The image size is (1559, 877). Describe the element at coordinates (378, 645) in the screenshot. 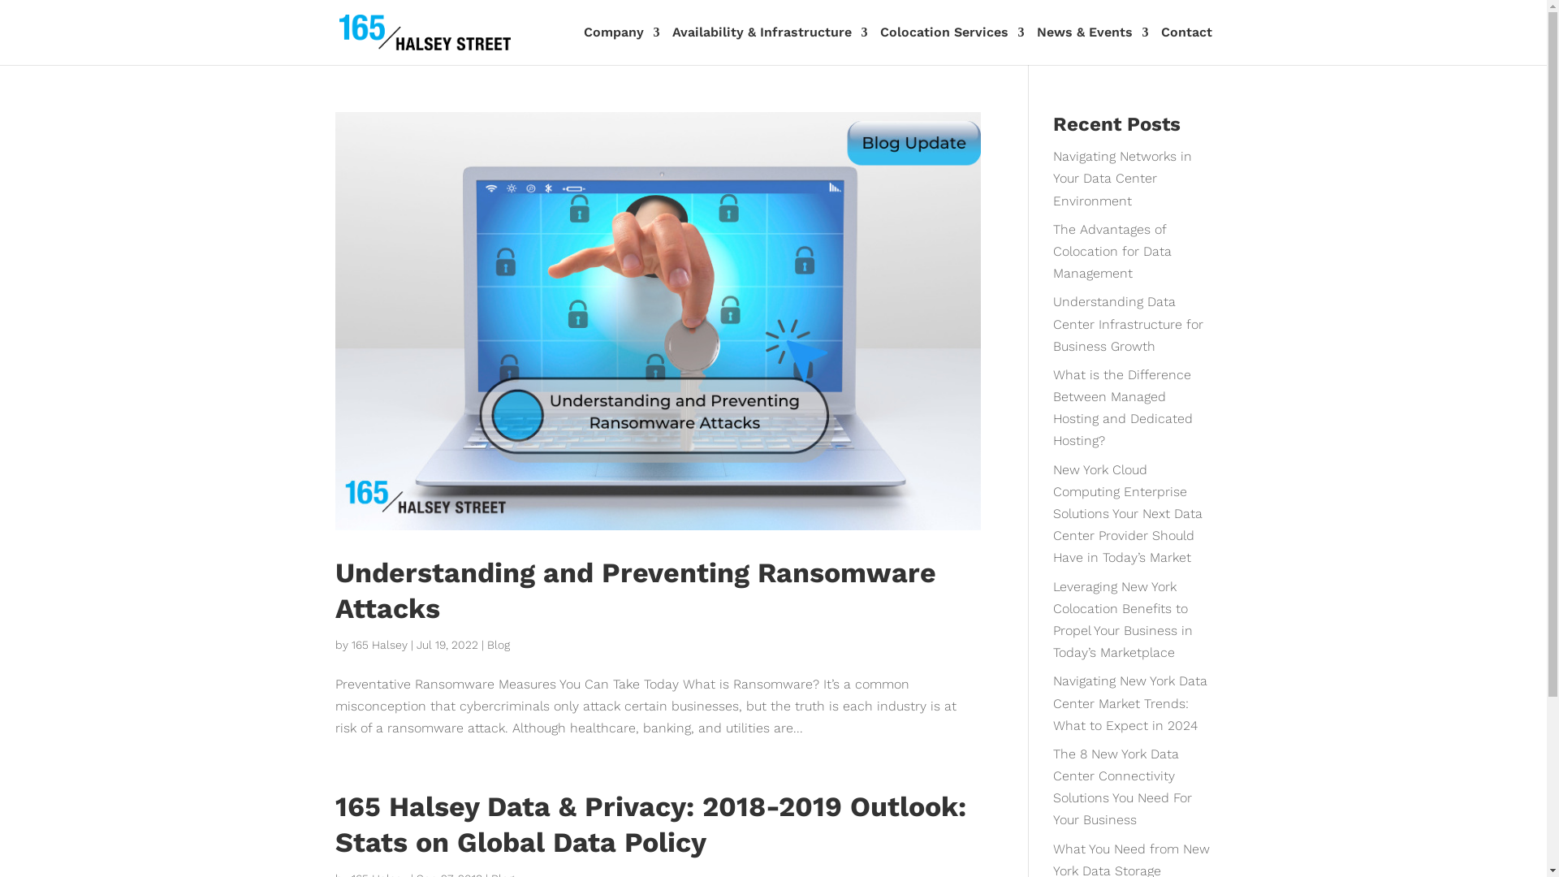

I see `165 Halsey` at that location.